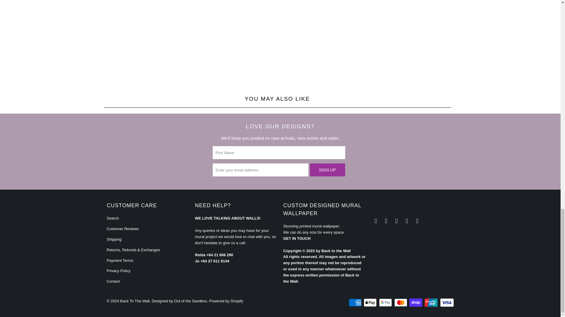 This screenshot has height=317, width=565. What do you see at coordinates (416, 303) in the screenshot?
I see `Shop Pay` at bounding box center [416, 303].